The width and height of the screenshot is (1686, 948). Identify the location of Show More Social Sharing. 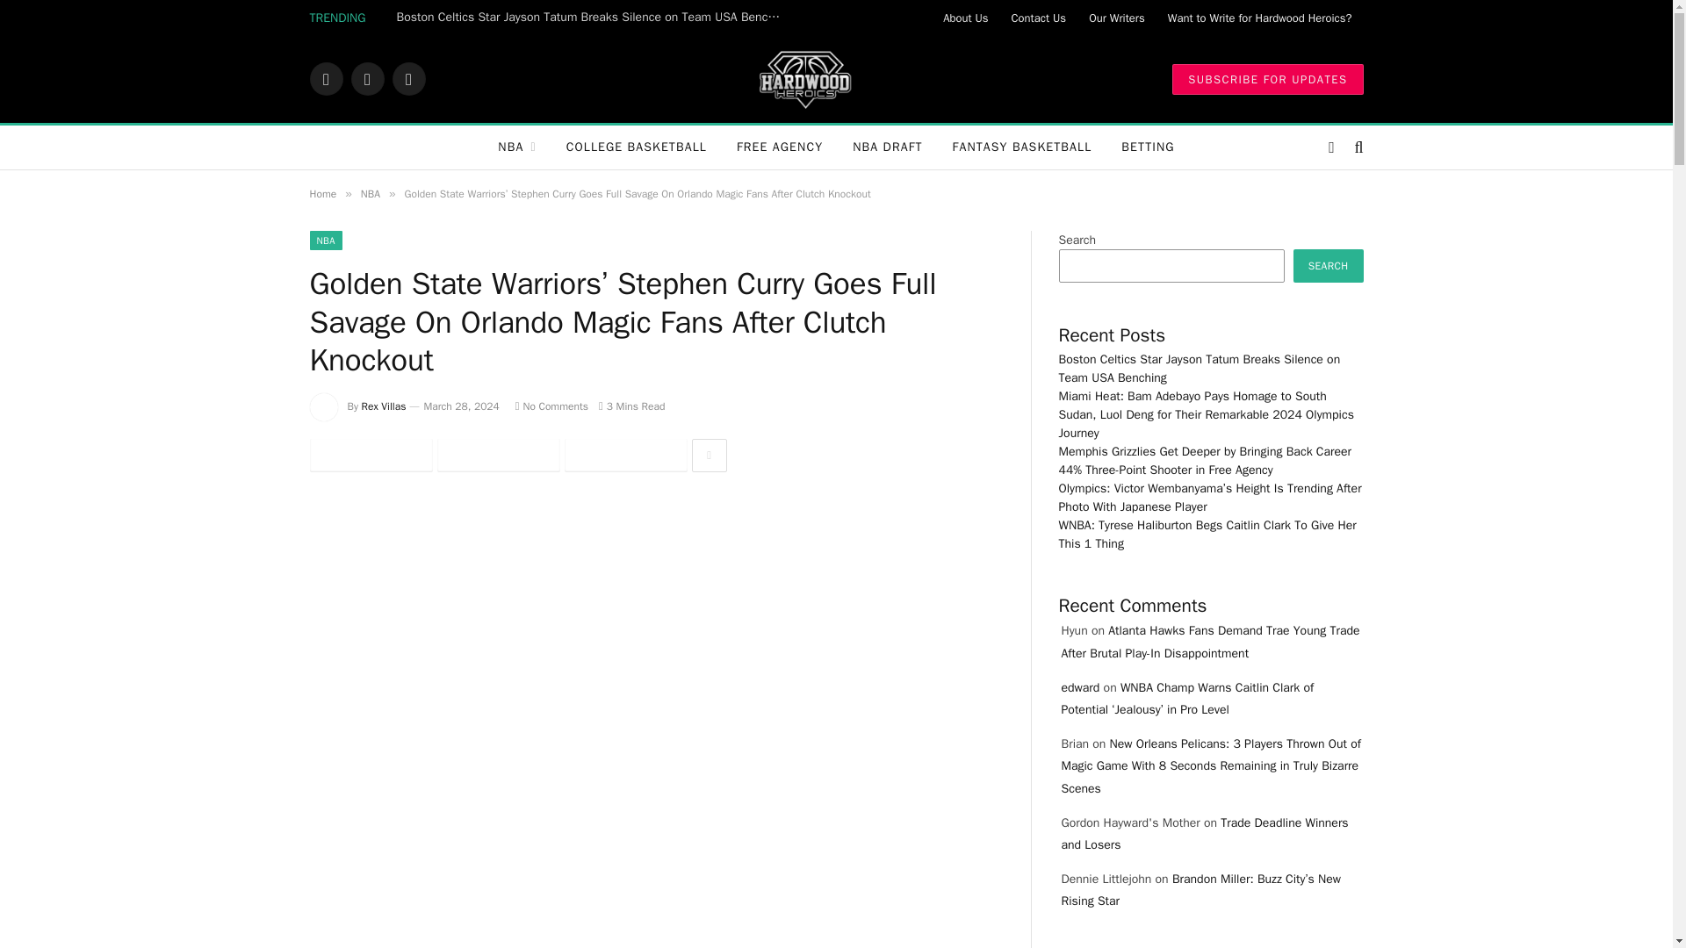
(709, 455).